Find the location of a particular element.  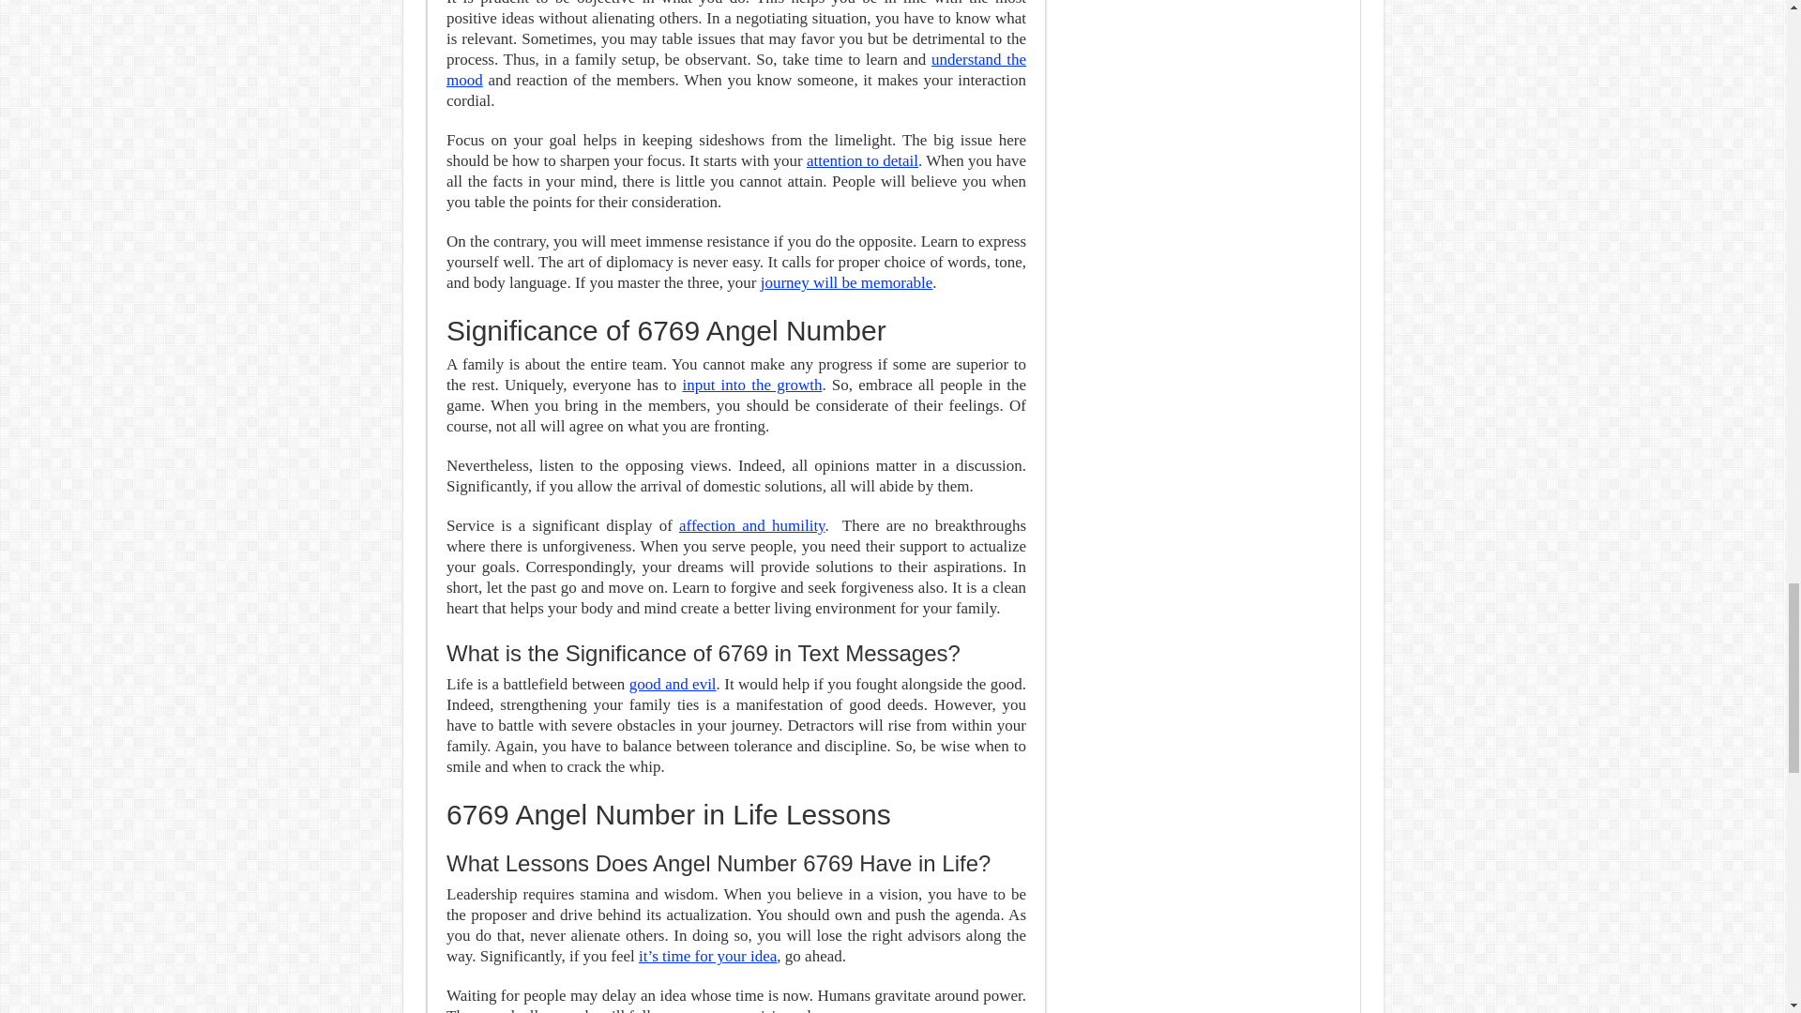

understand the mood is located at coordinates (736, 69).